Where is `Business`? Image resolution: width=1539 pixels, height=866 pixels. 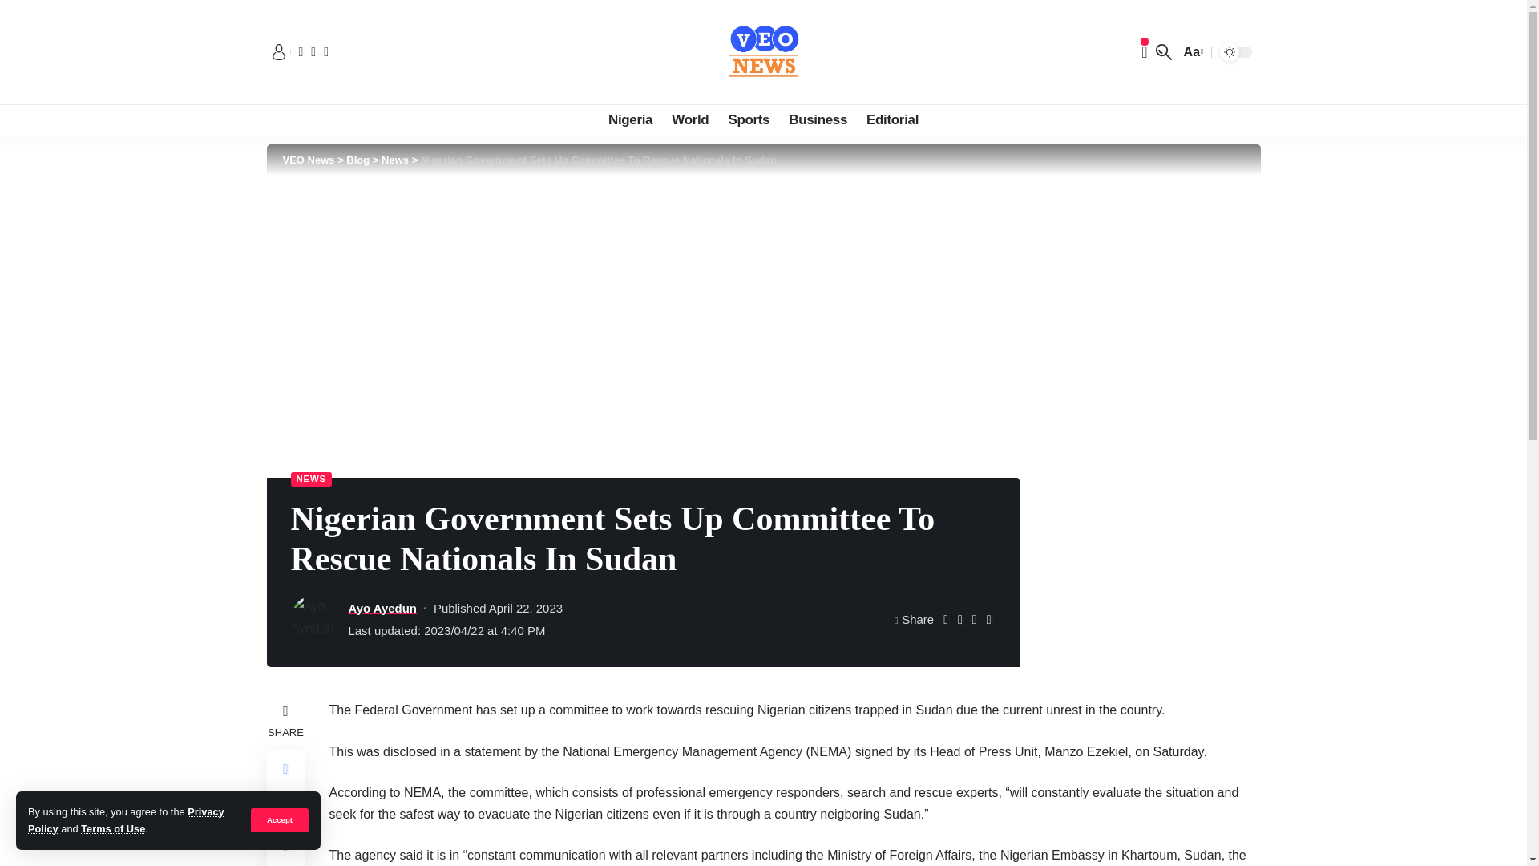
Business is located at coordinates (818, 119).